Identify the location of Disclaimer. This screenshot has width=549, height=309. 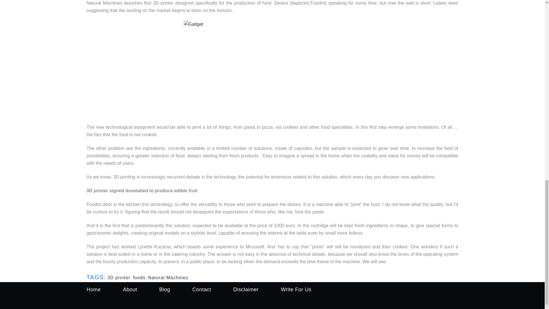
(246, 290).